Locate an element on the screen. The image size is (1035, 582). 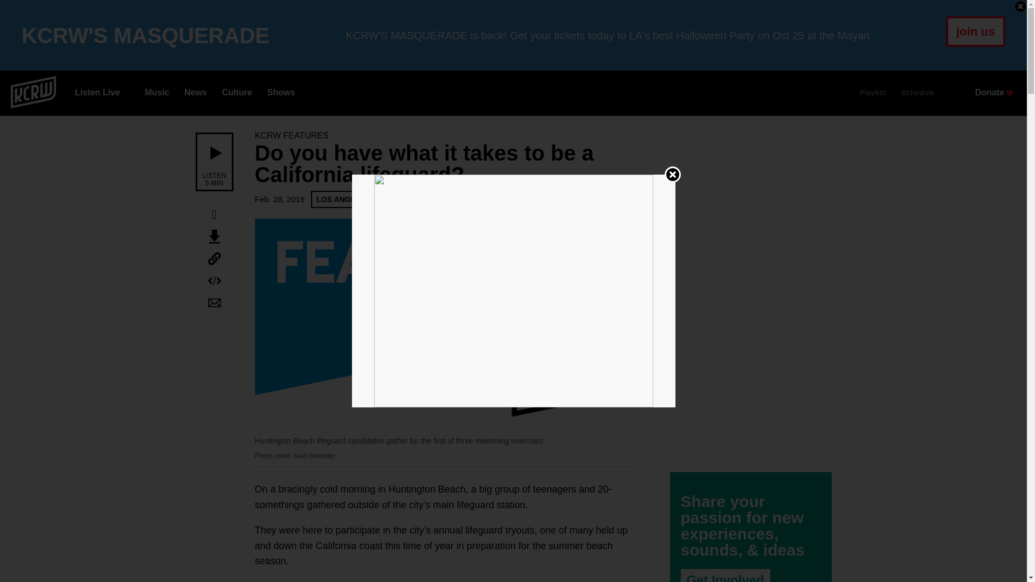
Share on Facebook is located at coordinates (214, 214).